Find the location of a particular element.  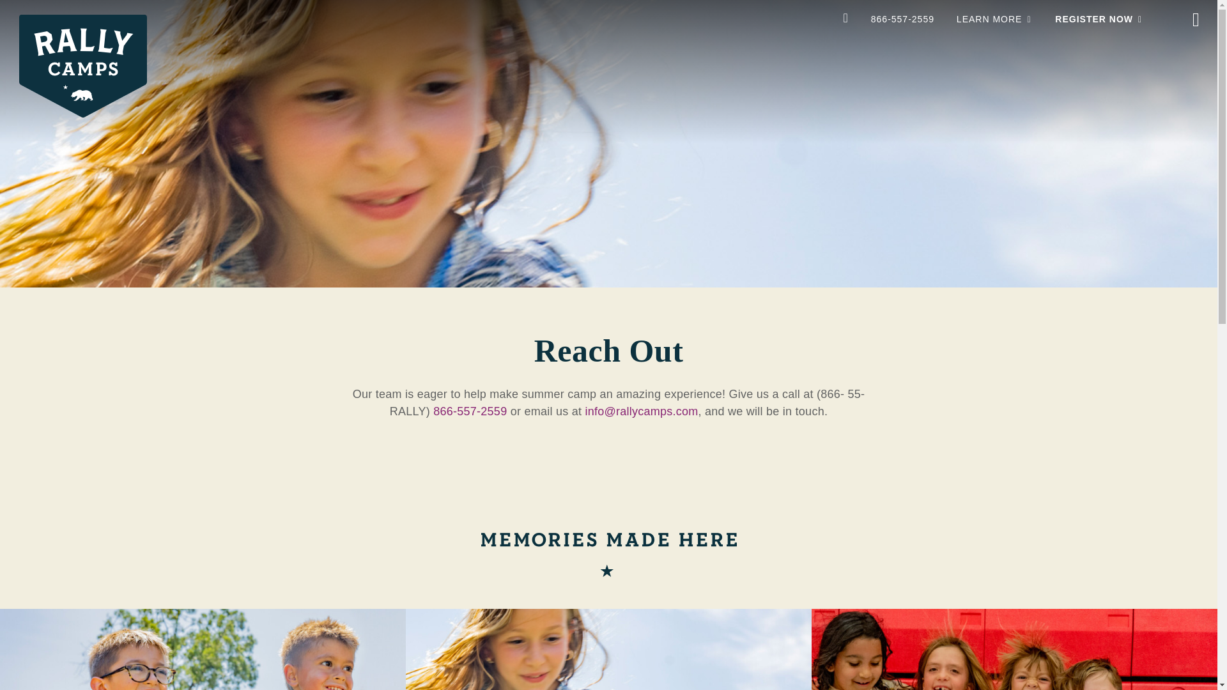

LEARN MORE is located at coordinates (989, 19).